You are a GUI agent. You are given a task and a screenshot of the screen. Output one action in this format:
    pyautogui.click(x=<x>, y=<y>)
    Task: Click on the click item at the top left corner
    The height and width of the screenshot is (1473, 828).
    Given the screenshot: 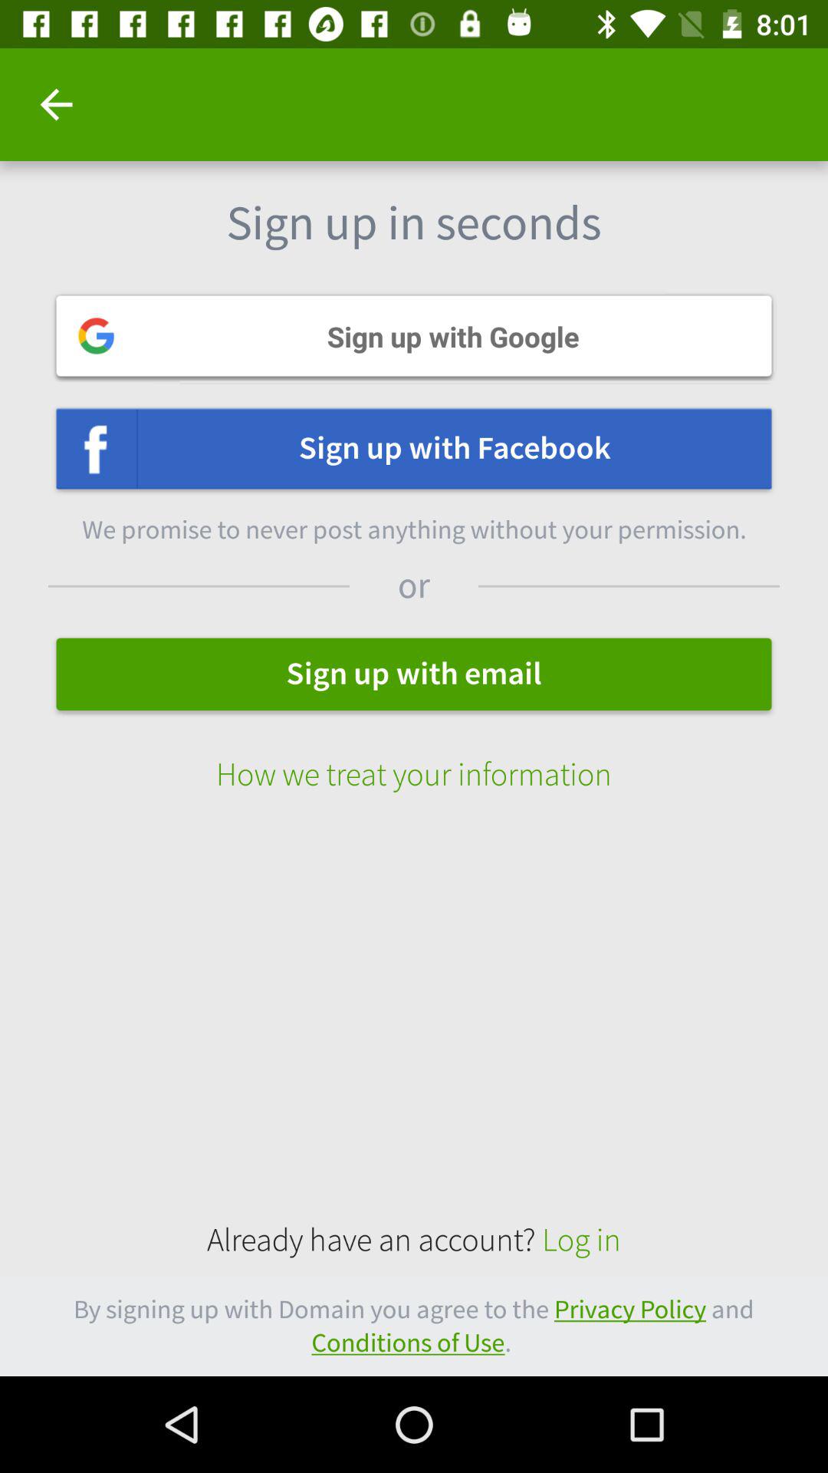 What is the action you would take?
    pyautogui.click(x=56, y=104)
    